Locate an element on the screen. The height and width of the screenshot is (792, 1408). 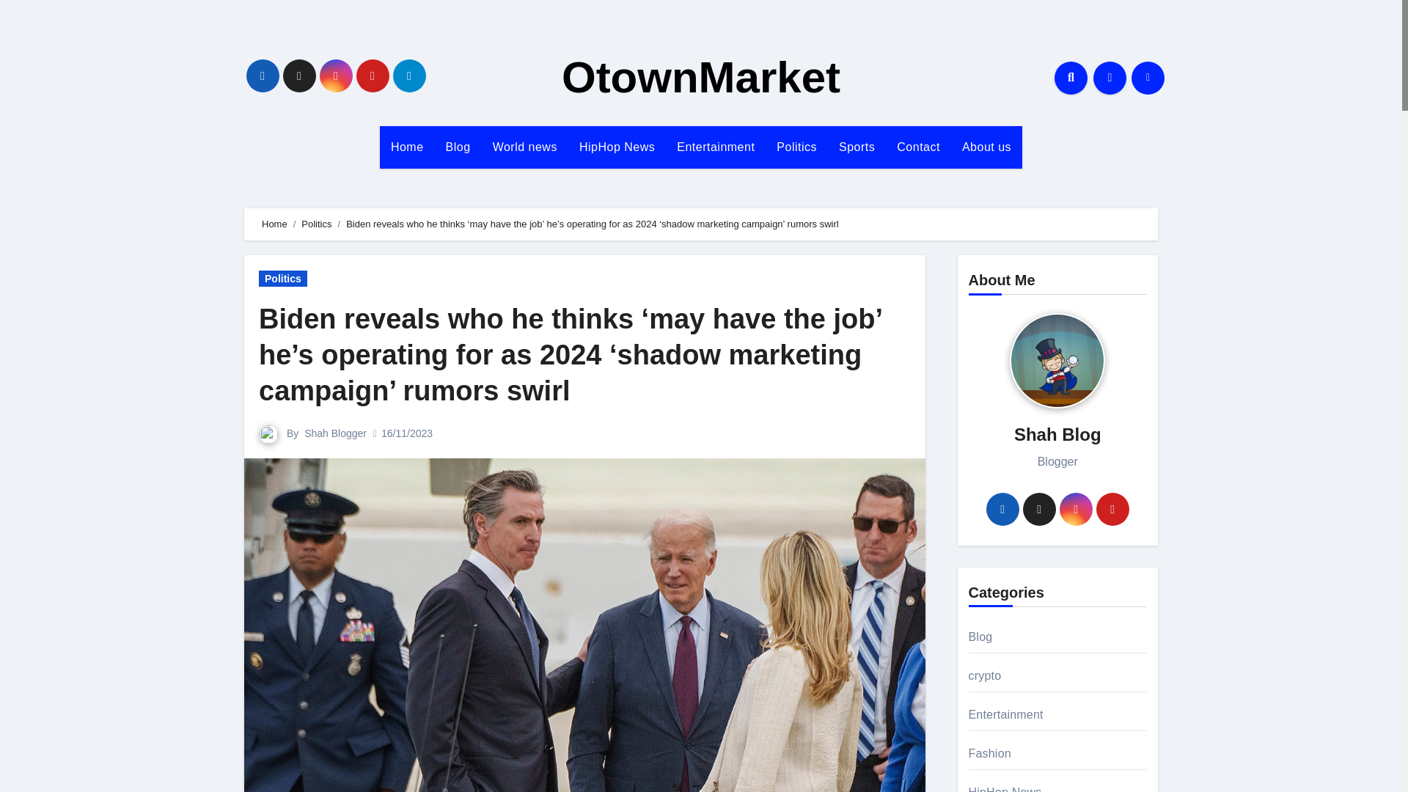
World news is located at coordinates (525, 147).